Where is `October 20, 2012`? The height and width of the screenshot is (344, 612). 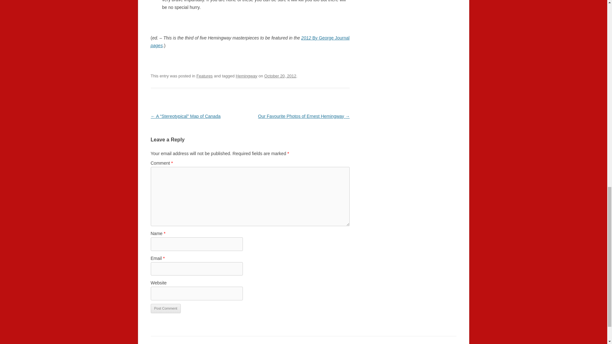
October 20, 2012 is located at coordinates (280, 76).